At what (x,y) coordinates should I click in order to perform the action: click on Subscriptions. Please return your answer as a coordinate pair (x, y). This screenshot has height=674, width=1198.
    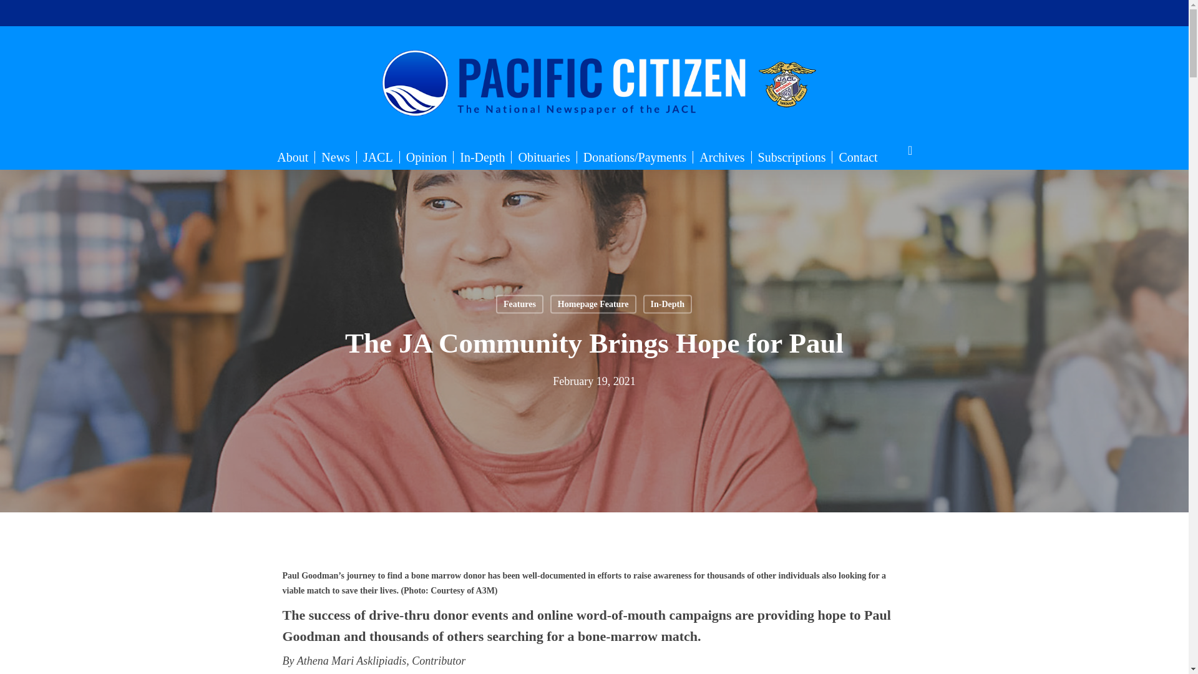
    Looking at the image, I should click on (792, 157).